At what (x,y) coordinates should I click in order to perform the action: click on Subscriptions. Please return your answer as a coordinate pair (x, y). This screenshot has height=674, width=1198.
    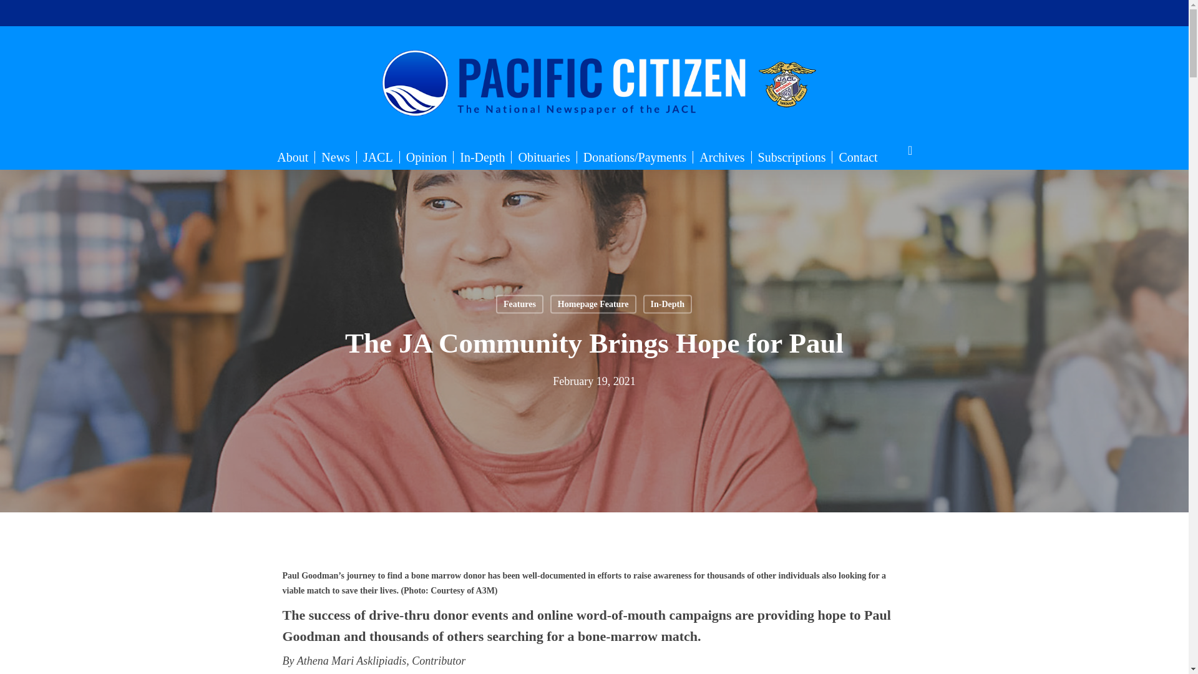
    Looking at the image, I should click on (792, 157).